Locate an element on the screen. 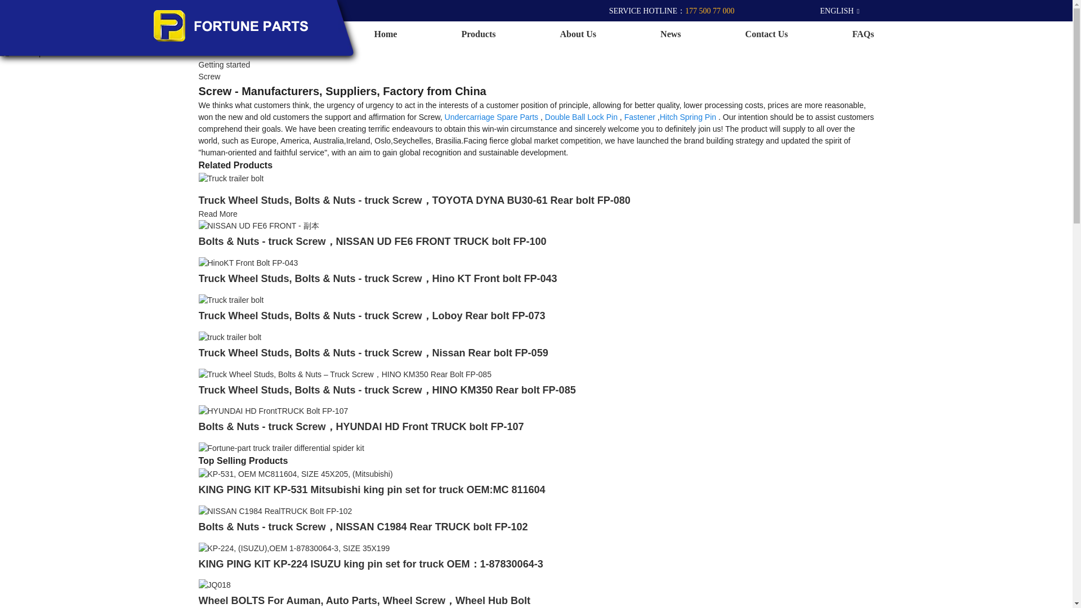  Fastener is located at coordinates (640, 117).